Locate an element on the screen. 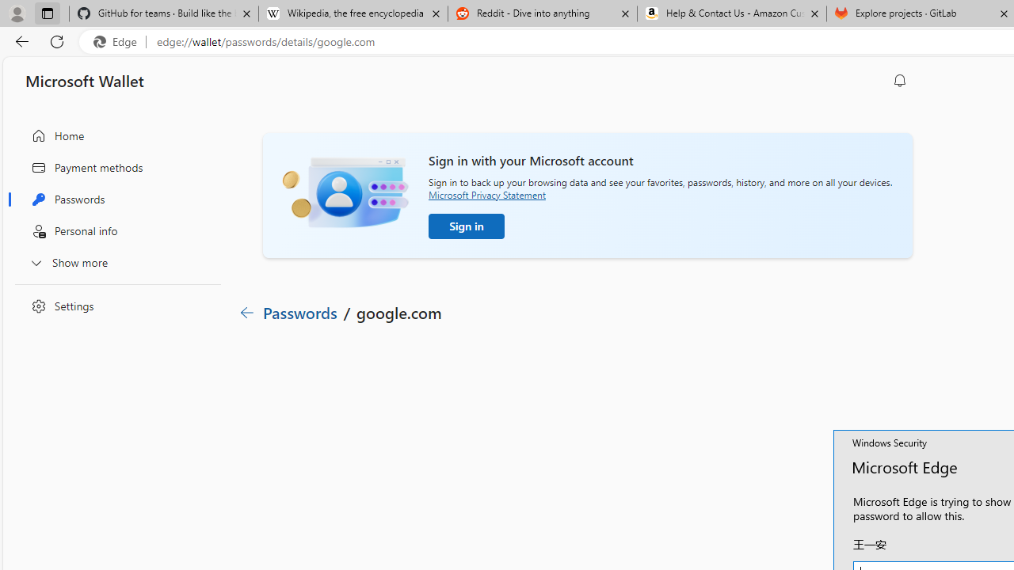  Personal info is located at coordinates (114, 231).